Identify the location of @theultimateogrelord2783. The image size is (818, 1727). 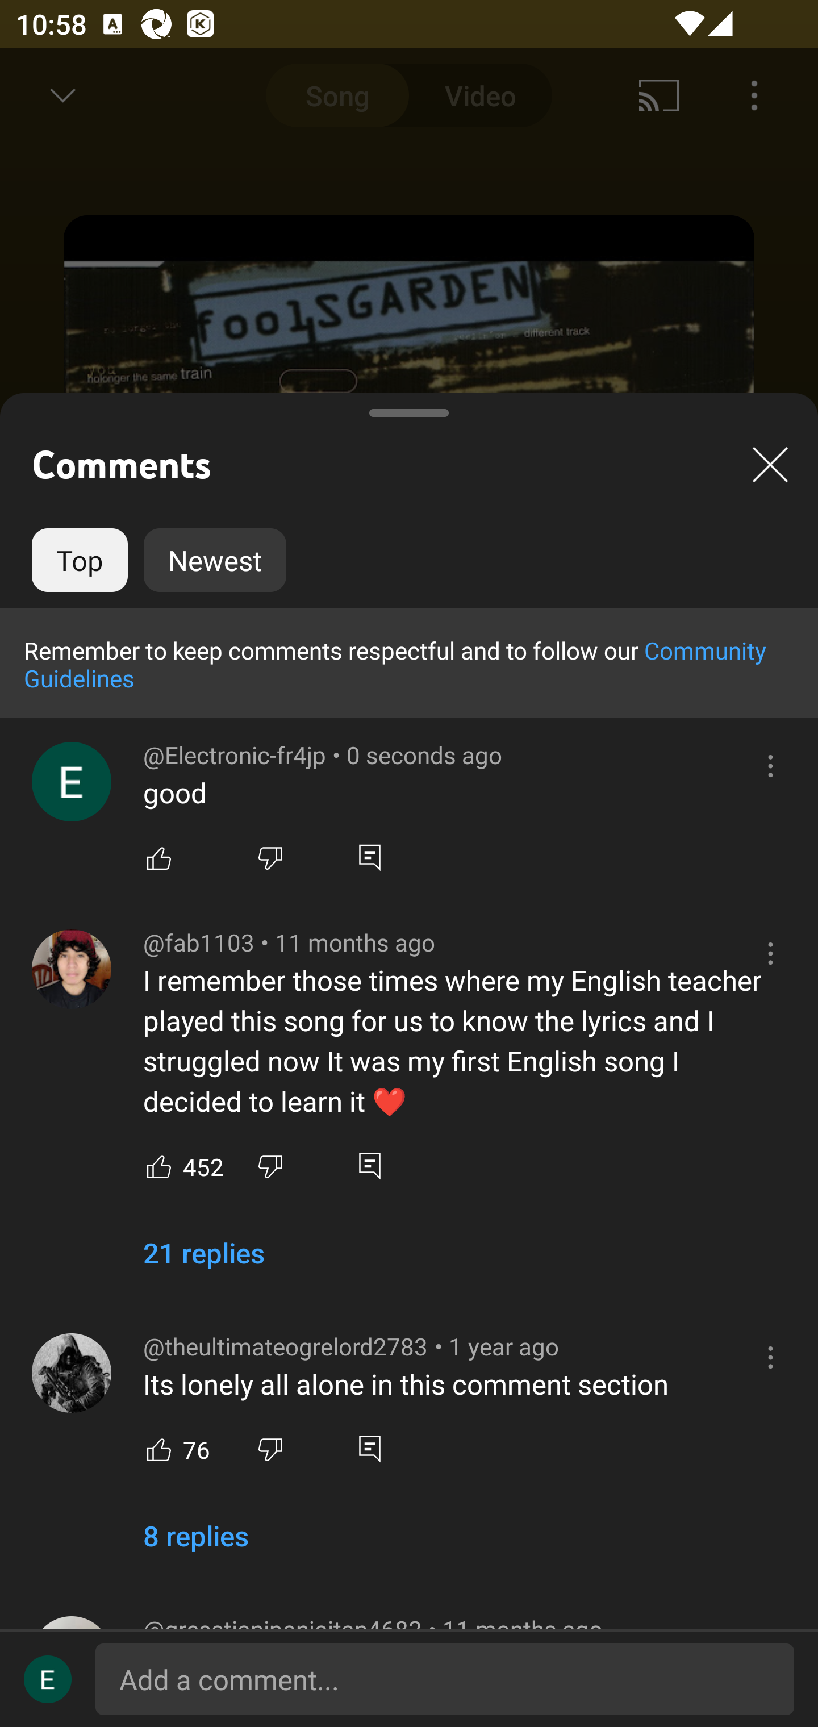
(72, 1373).